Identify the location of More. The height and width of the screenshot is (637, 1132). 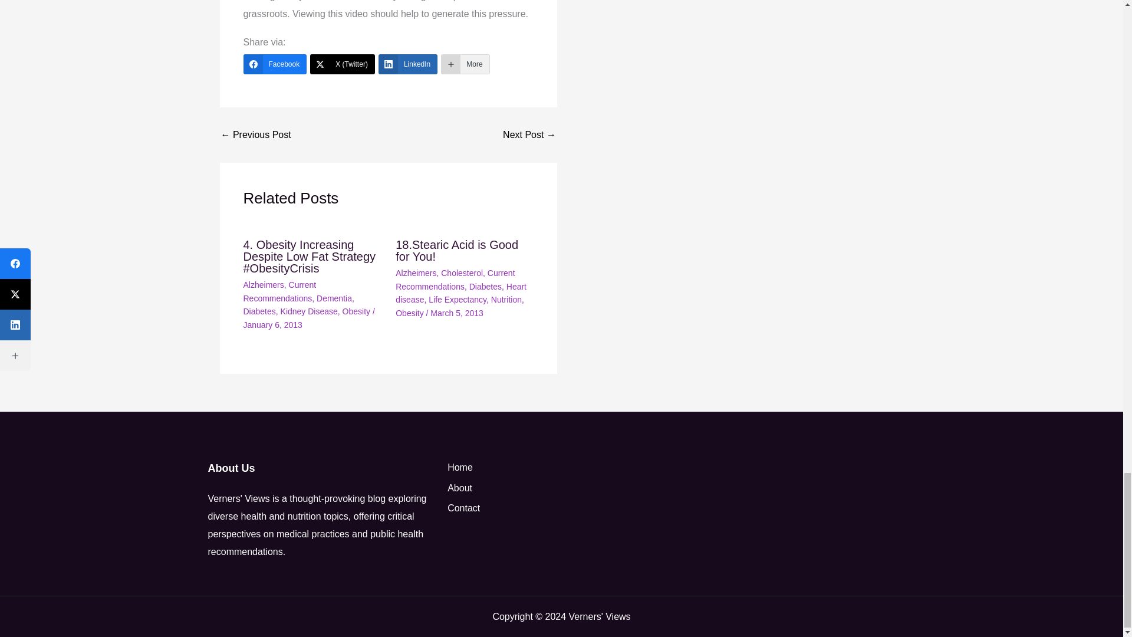
(465, 64).